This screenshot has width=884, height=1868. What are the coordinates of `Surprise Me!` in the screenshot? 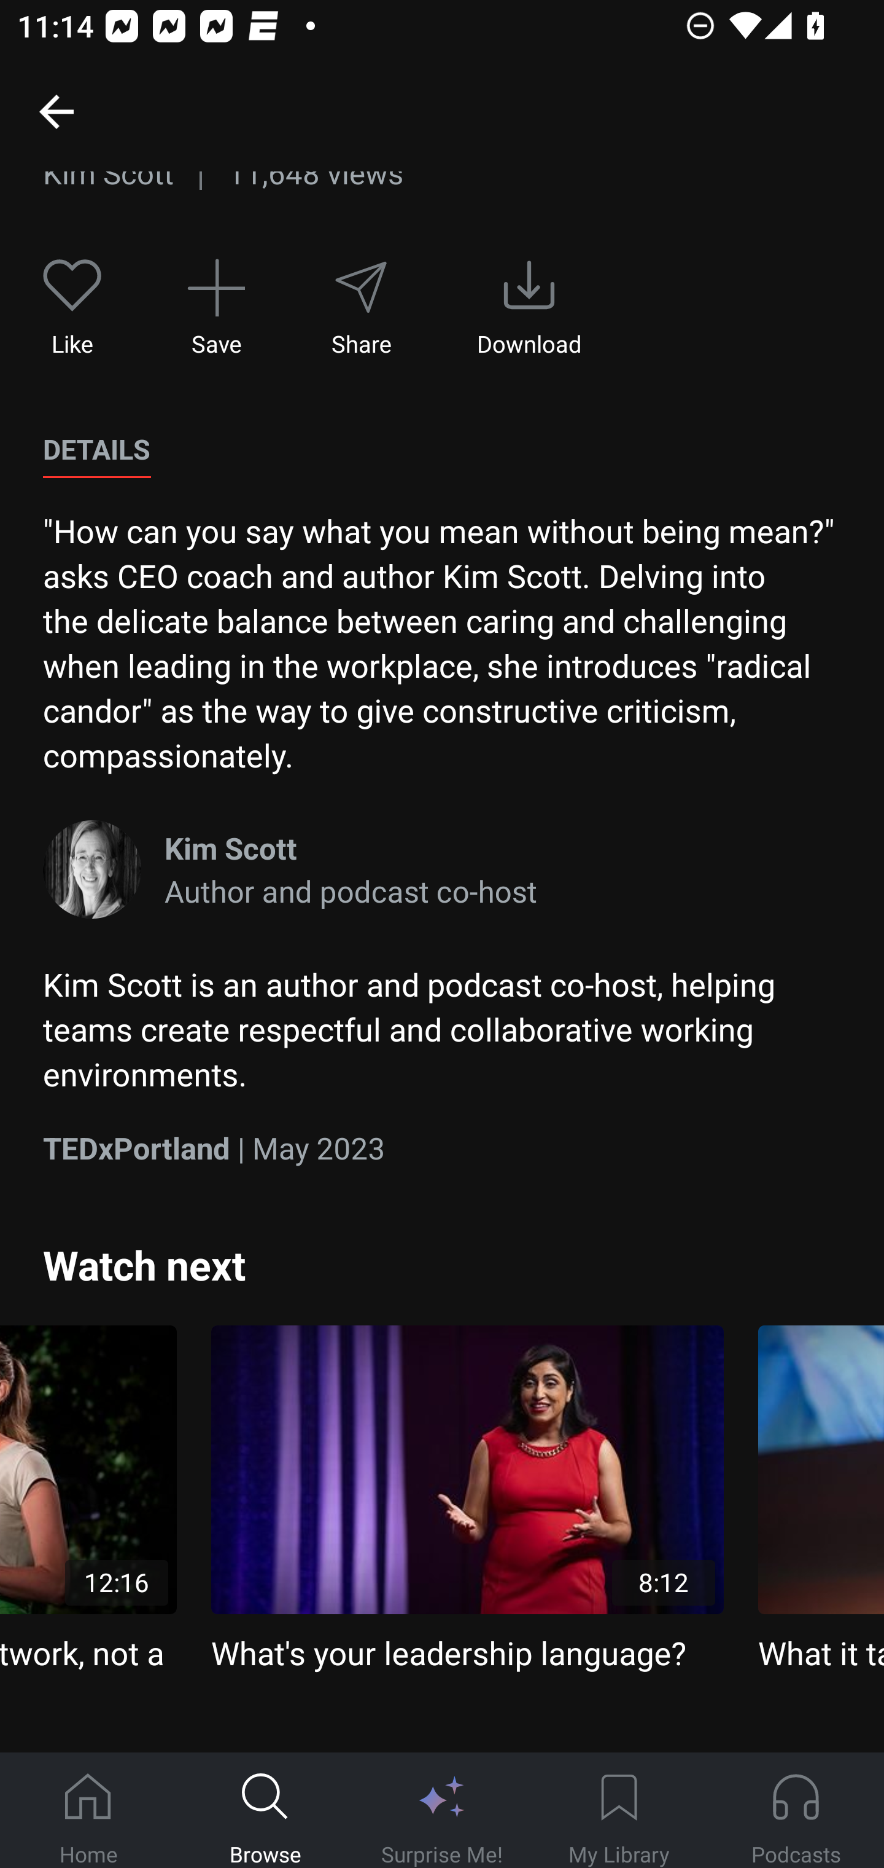 It's located at (442, 1811).